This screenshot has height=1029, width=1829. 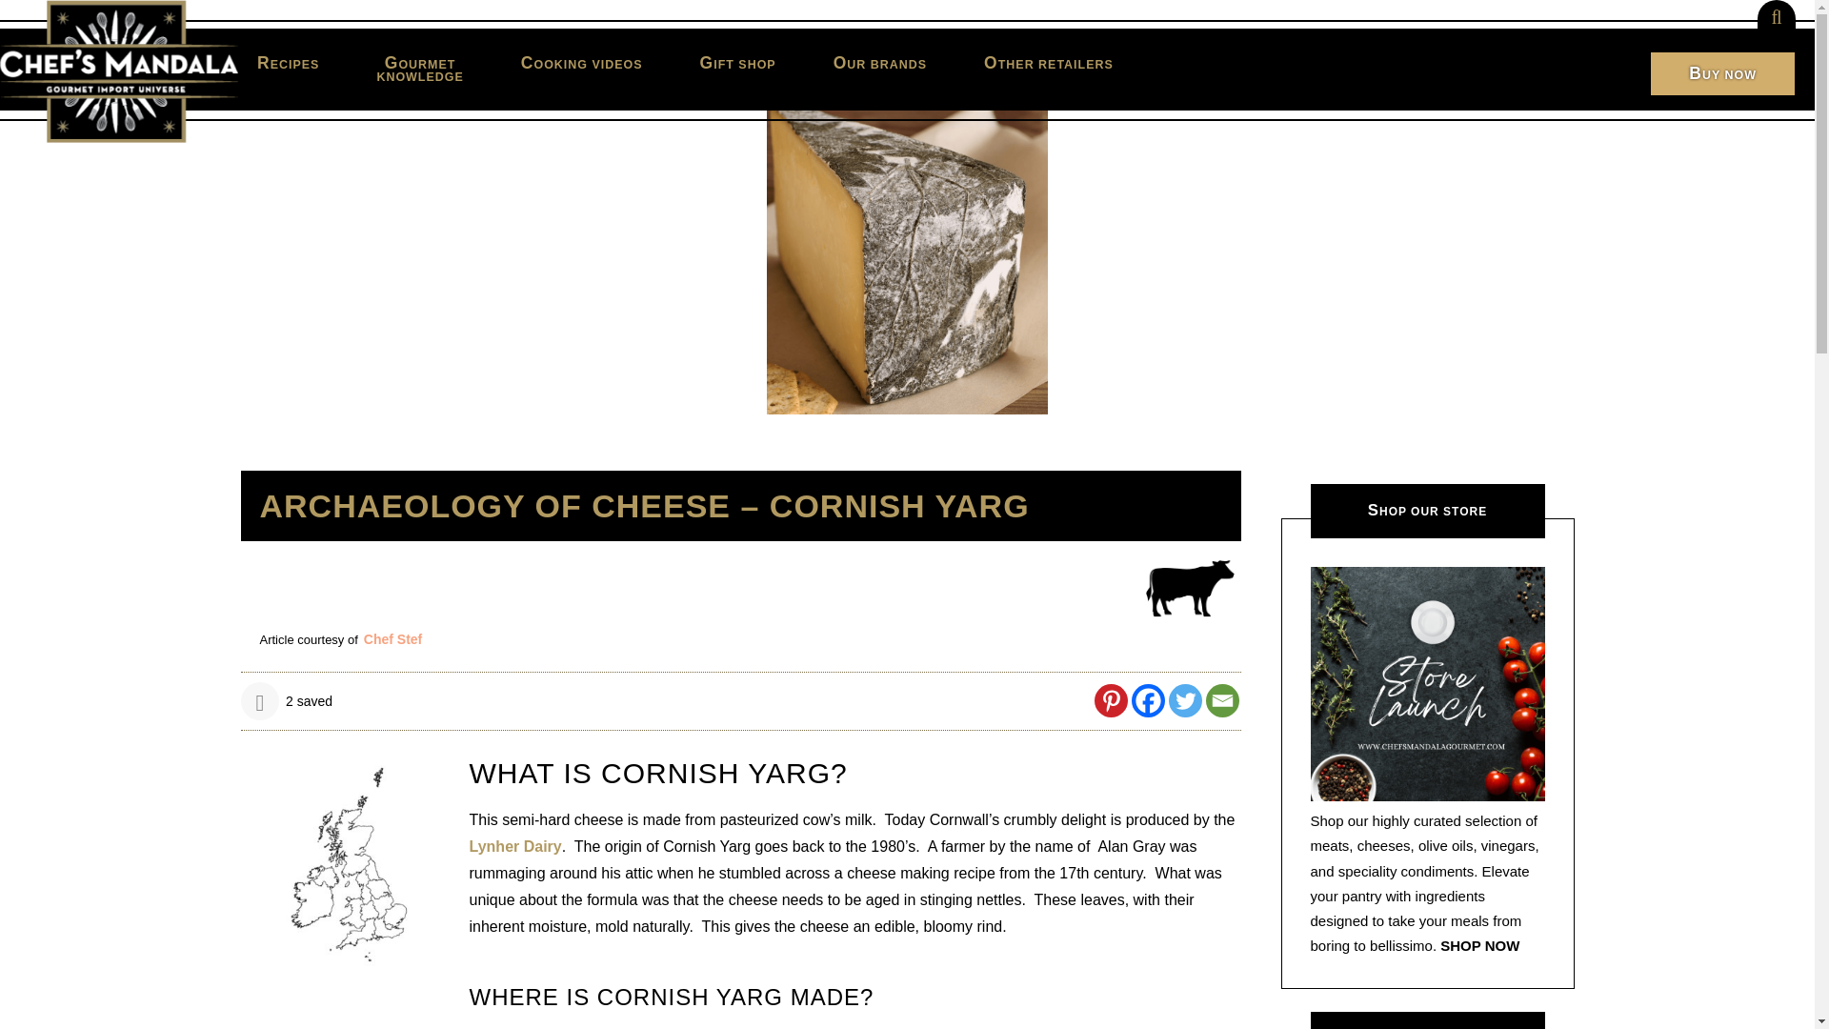 What do you see at coordinates (1222, 700) in the screenshot?
I see `Email` at bounding box center [1222, 700].